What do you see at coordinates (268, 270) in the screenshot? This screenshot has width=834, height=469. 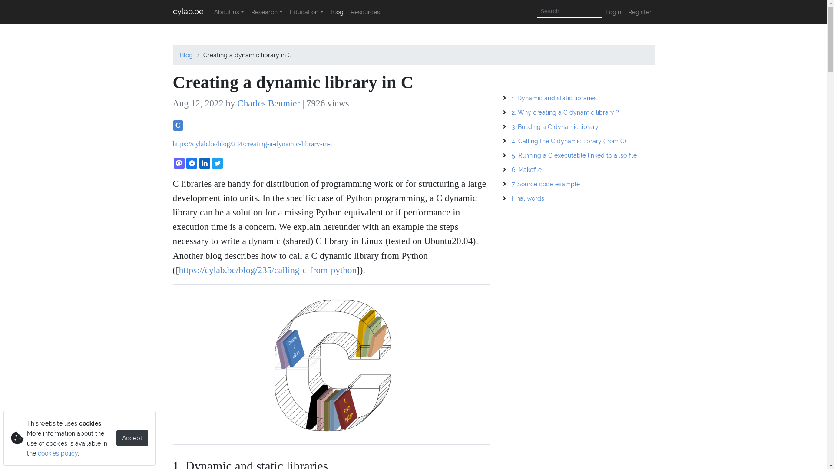 I see `https://cylab.be/blog/235/calling-c-from-python` at bounding box center [268, 270].